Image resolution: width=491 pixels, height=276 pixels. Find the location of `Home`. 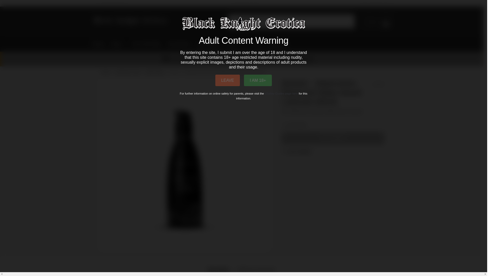

Home is located at coordinates (99, 44).